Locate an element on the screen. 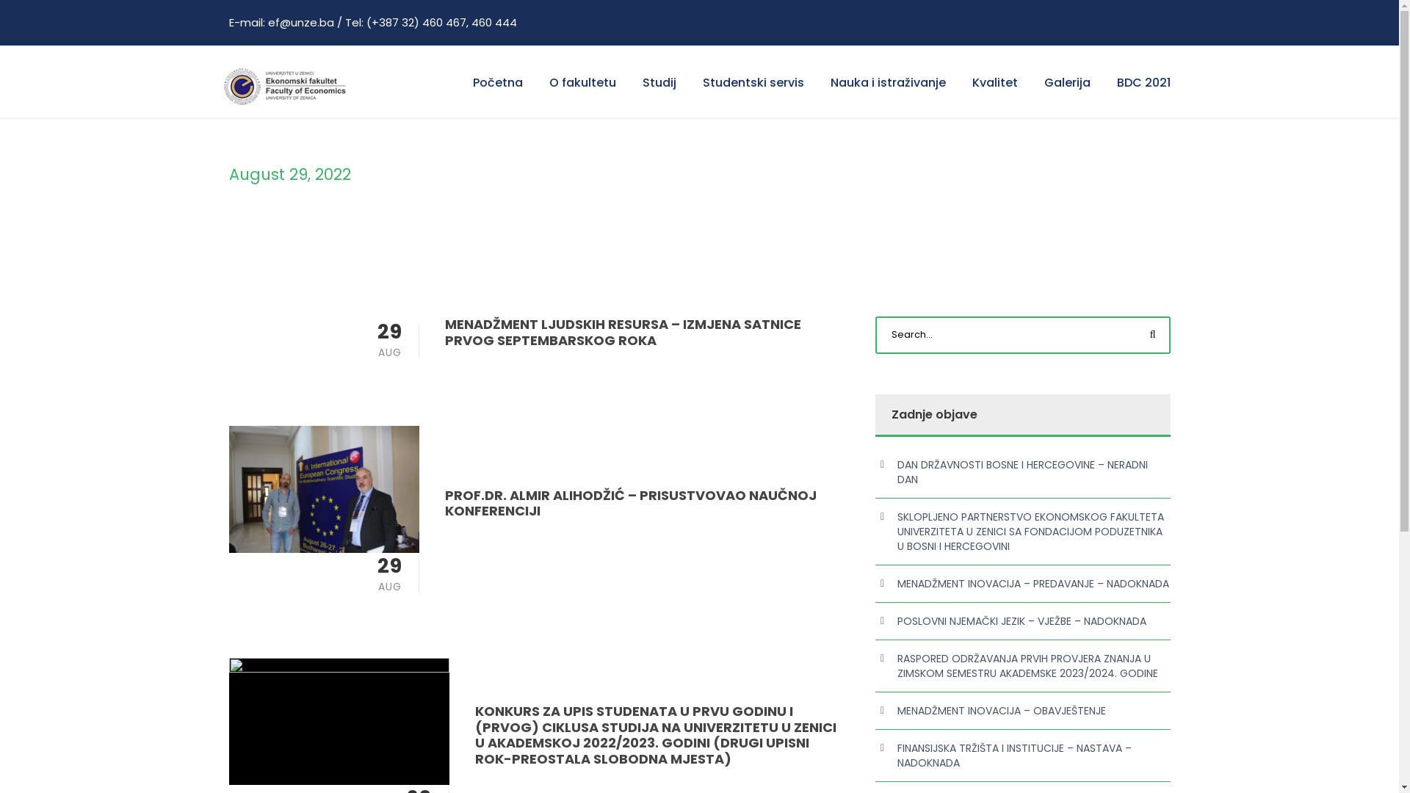 The image size is (1410, 793). Drugi ciklus is located at coordinates (746, 536).